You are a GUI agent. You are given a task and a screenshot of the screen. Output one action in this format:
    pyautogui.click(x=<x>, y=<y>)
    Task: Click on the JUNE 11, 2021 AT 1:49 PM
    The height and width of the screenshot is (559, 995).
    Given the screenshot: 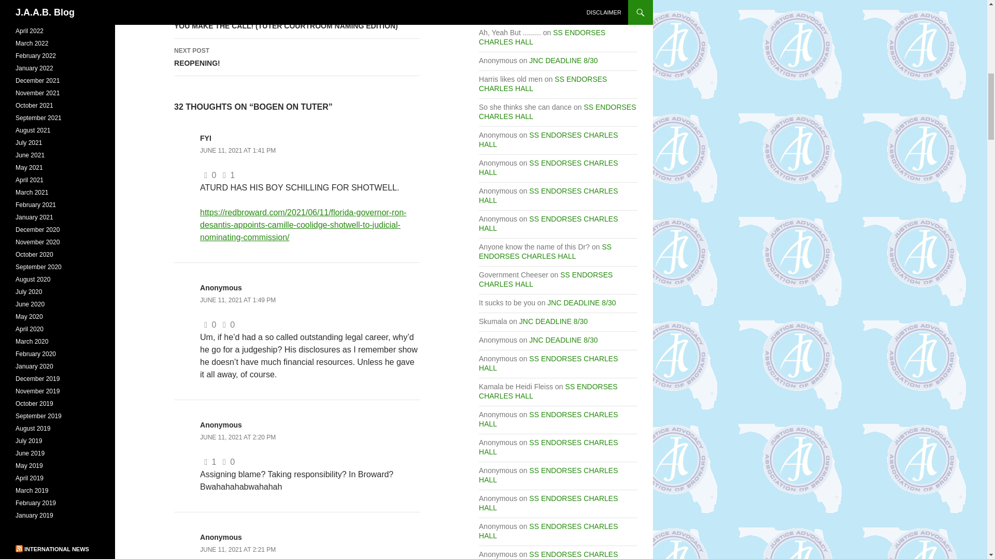 What is the action you would take?
    pyautogui.click(x=237, y=300)
    